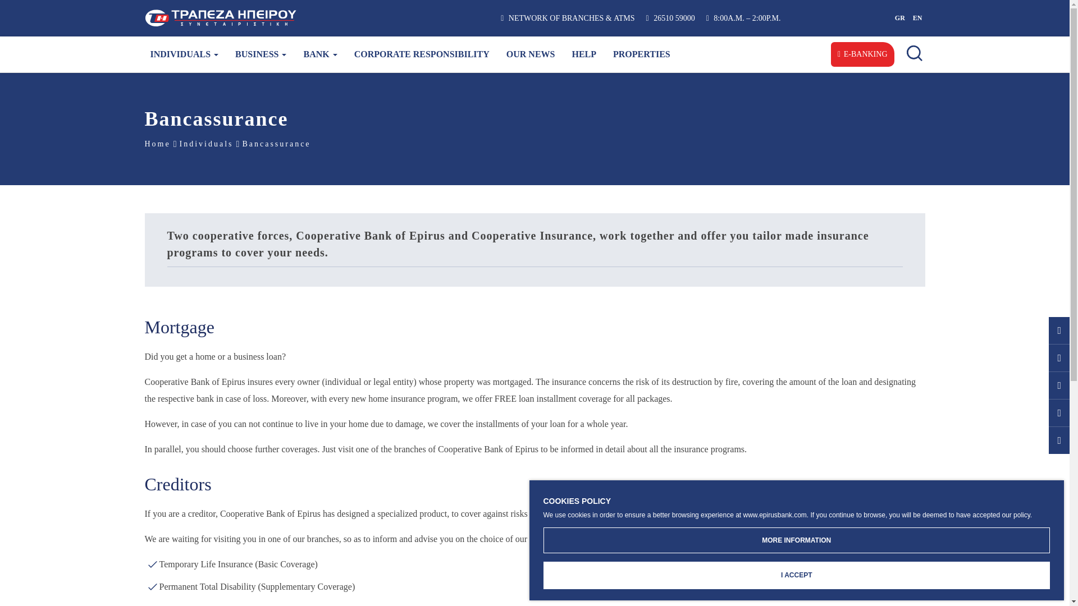 The width and height of the screenshot is (1078, 606). What do you see at coordinates (899, 19) in the screenshot?
I see `GR` at bounding box center [899, 19].